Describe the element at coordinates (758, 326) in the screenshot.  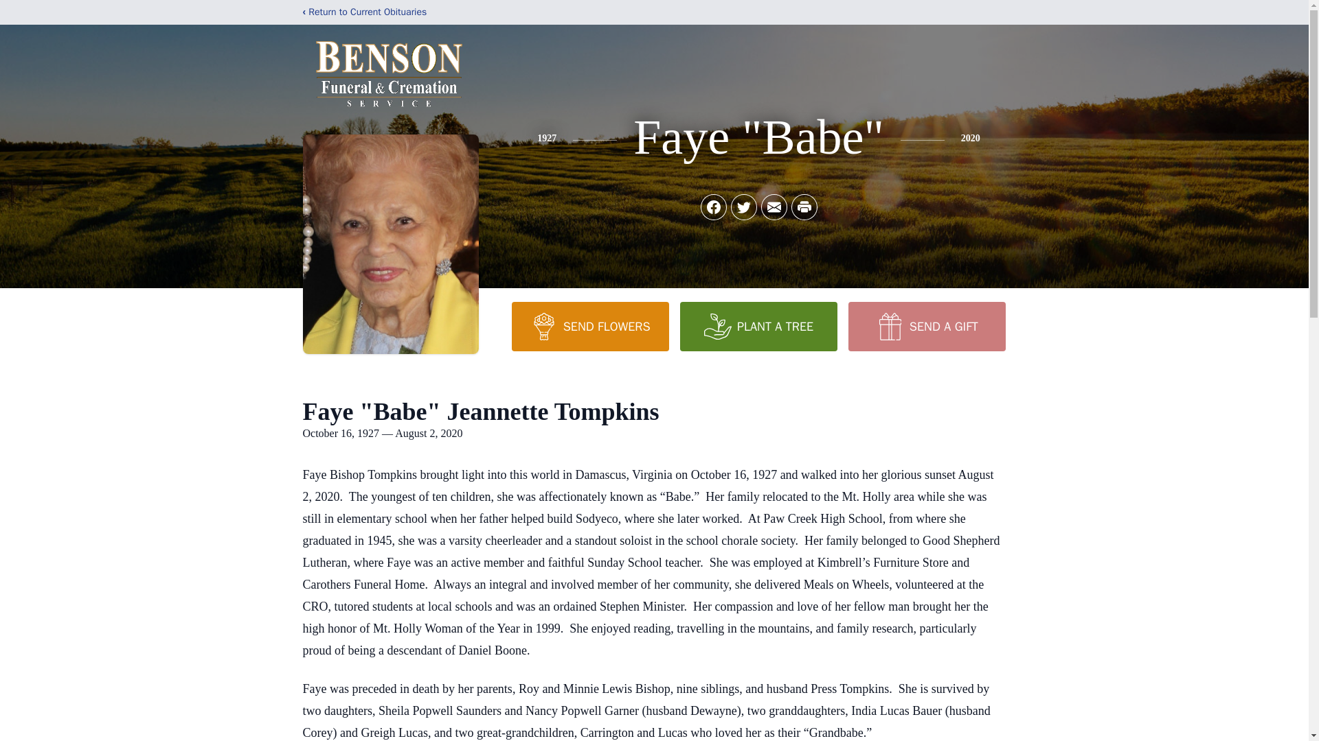
I see `PLANT A TREE` at that location.